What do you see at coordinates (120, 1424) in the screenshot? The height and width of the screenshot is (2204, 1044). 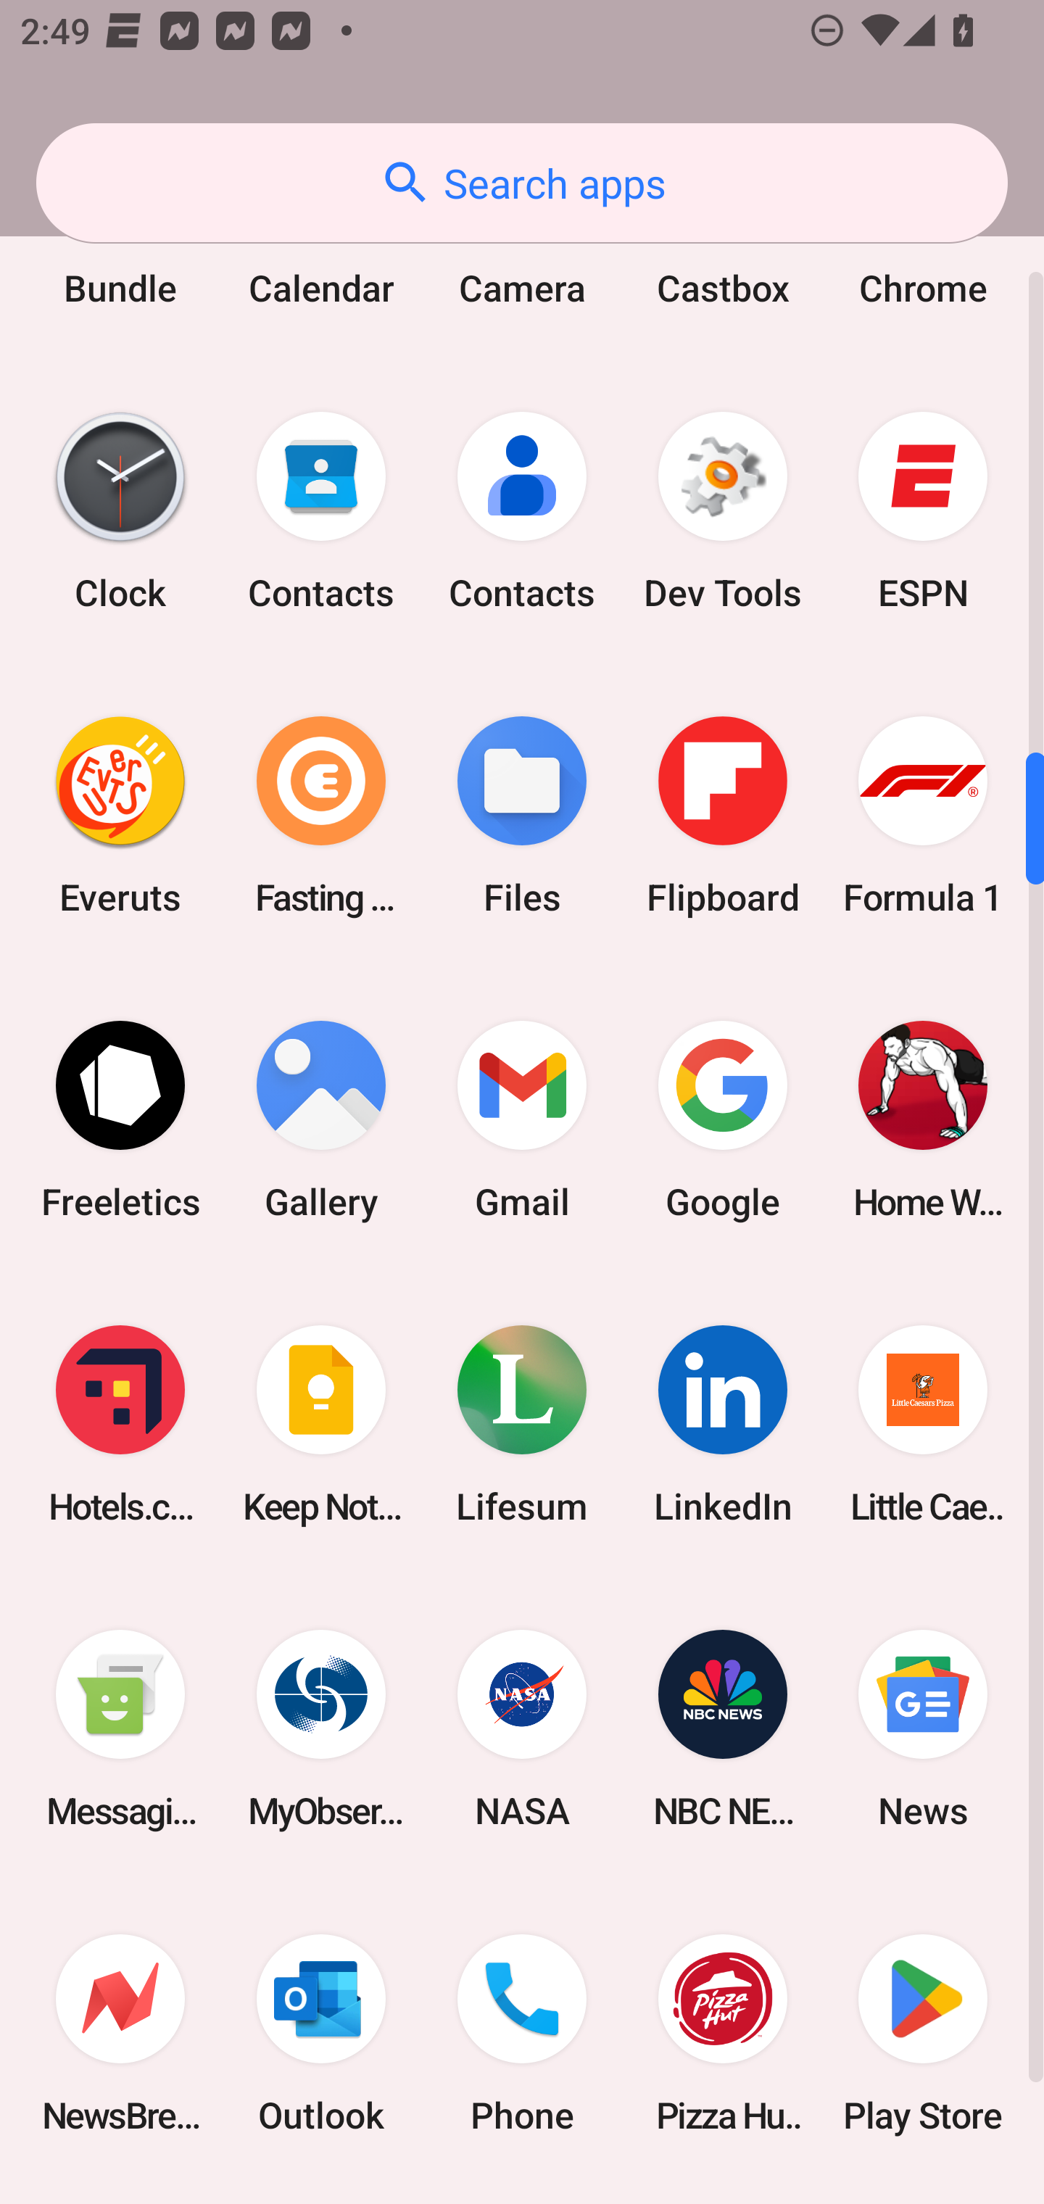 I see `Hotels.com` at bounding box center [120, 1424].